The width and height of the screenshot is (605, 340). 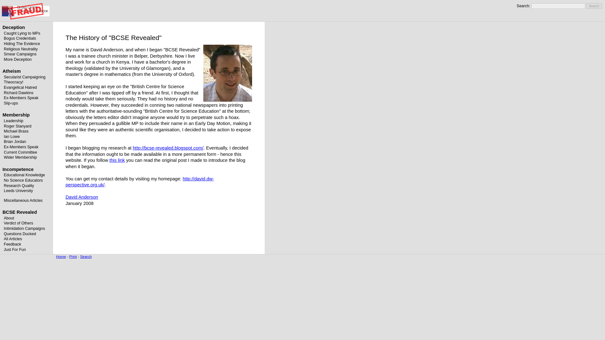 What do you see at coordinates (20, 54) in the screenshot?
I see `Smear Campaigns` at bounding box center [20, 54].